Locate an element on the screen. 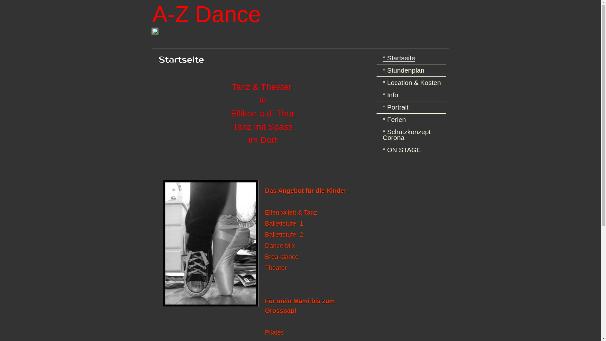 The image size is (606, 341). ON STAGE is located at coordinates (413, 150).